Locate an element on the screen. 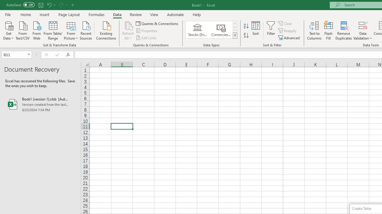 The image size is (382, 214). Refresh All is located at coordinates (128, 25).